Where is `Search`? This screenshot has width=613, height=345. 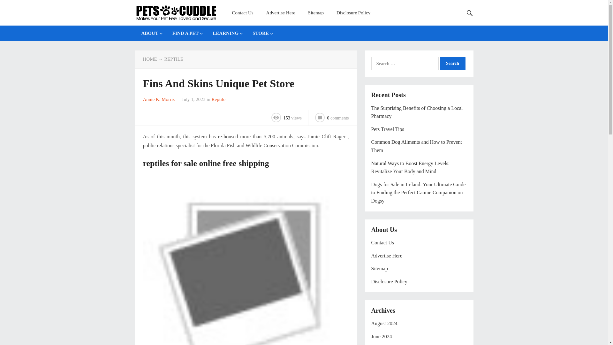
Search is located at coordinates (453, 64).